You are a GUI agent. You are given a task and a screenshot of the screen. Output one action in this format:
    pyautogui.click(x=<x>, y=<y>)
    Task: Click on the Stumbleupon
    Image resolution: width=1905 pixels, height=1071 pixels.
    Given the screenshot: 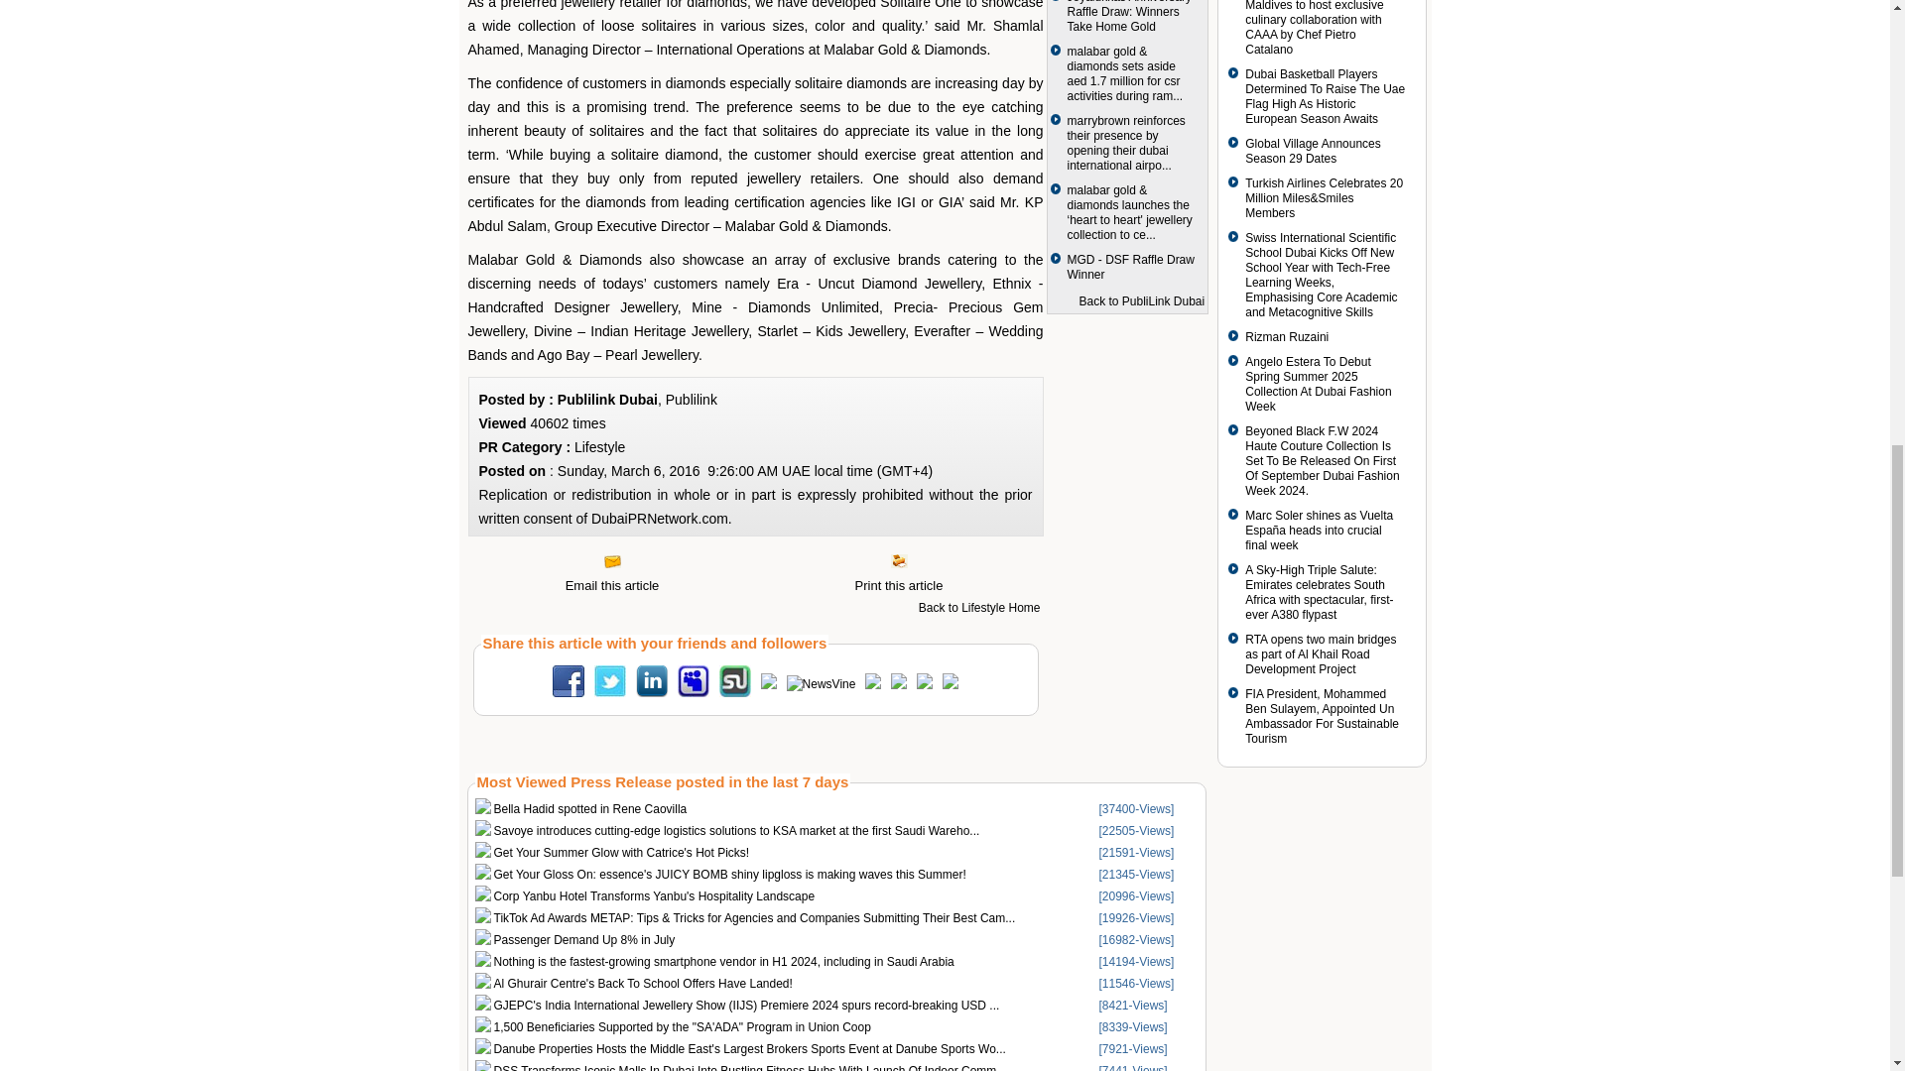 What is the action you would take?
    pyautogui.click(x=734, y=693)
    